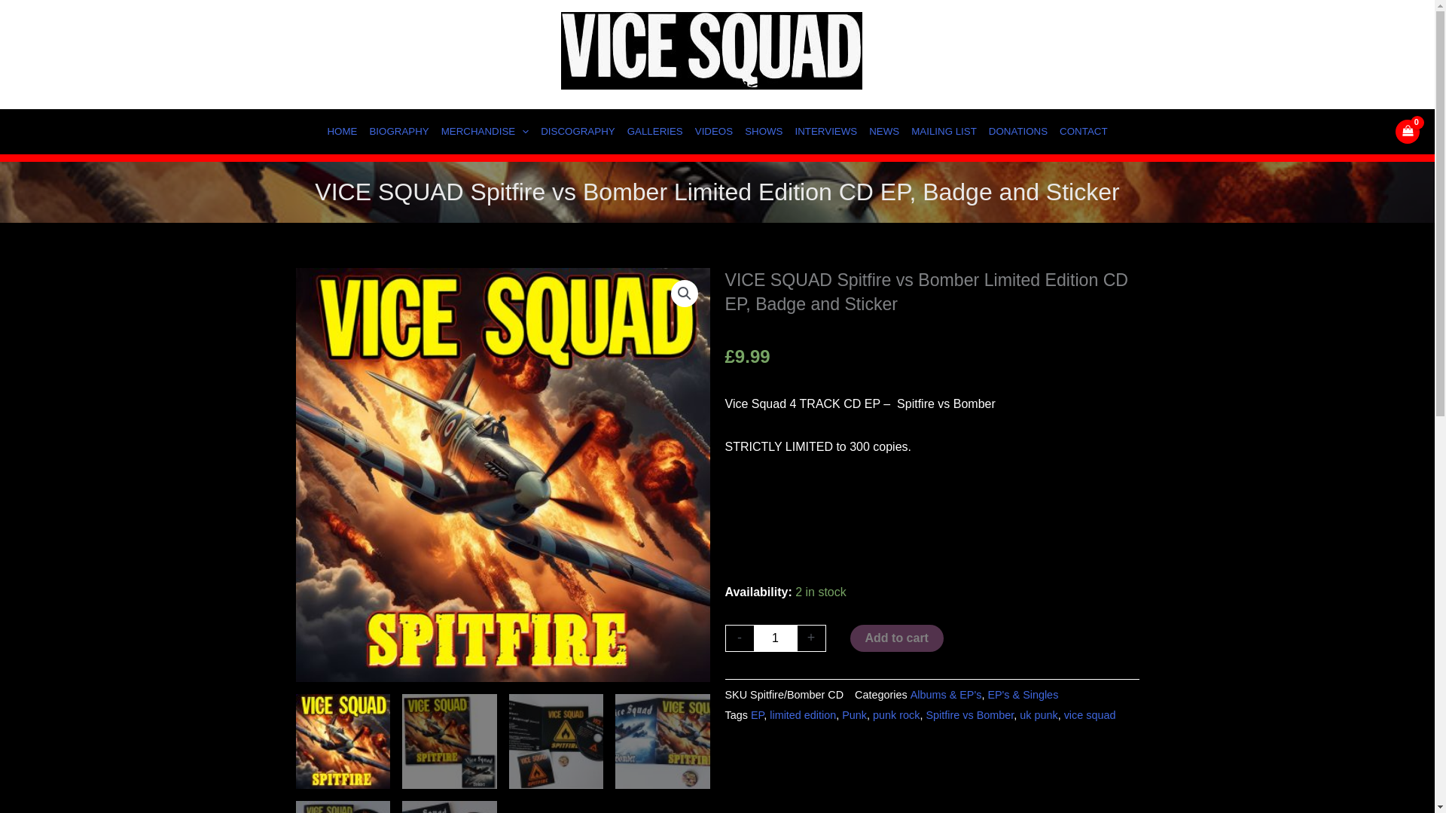  I want to click on INTERVIEWS, so click(826, 131).